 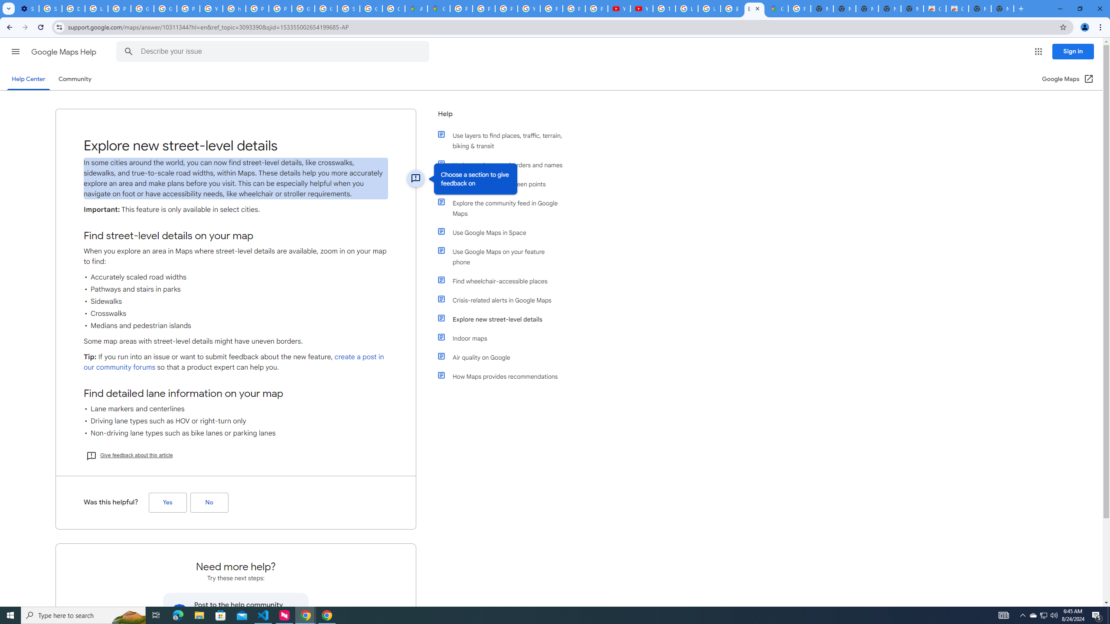 I want to click on Sign in - Google Accounts, so click(x=50, y=9).